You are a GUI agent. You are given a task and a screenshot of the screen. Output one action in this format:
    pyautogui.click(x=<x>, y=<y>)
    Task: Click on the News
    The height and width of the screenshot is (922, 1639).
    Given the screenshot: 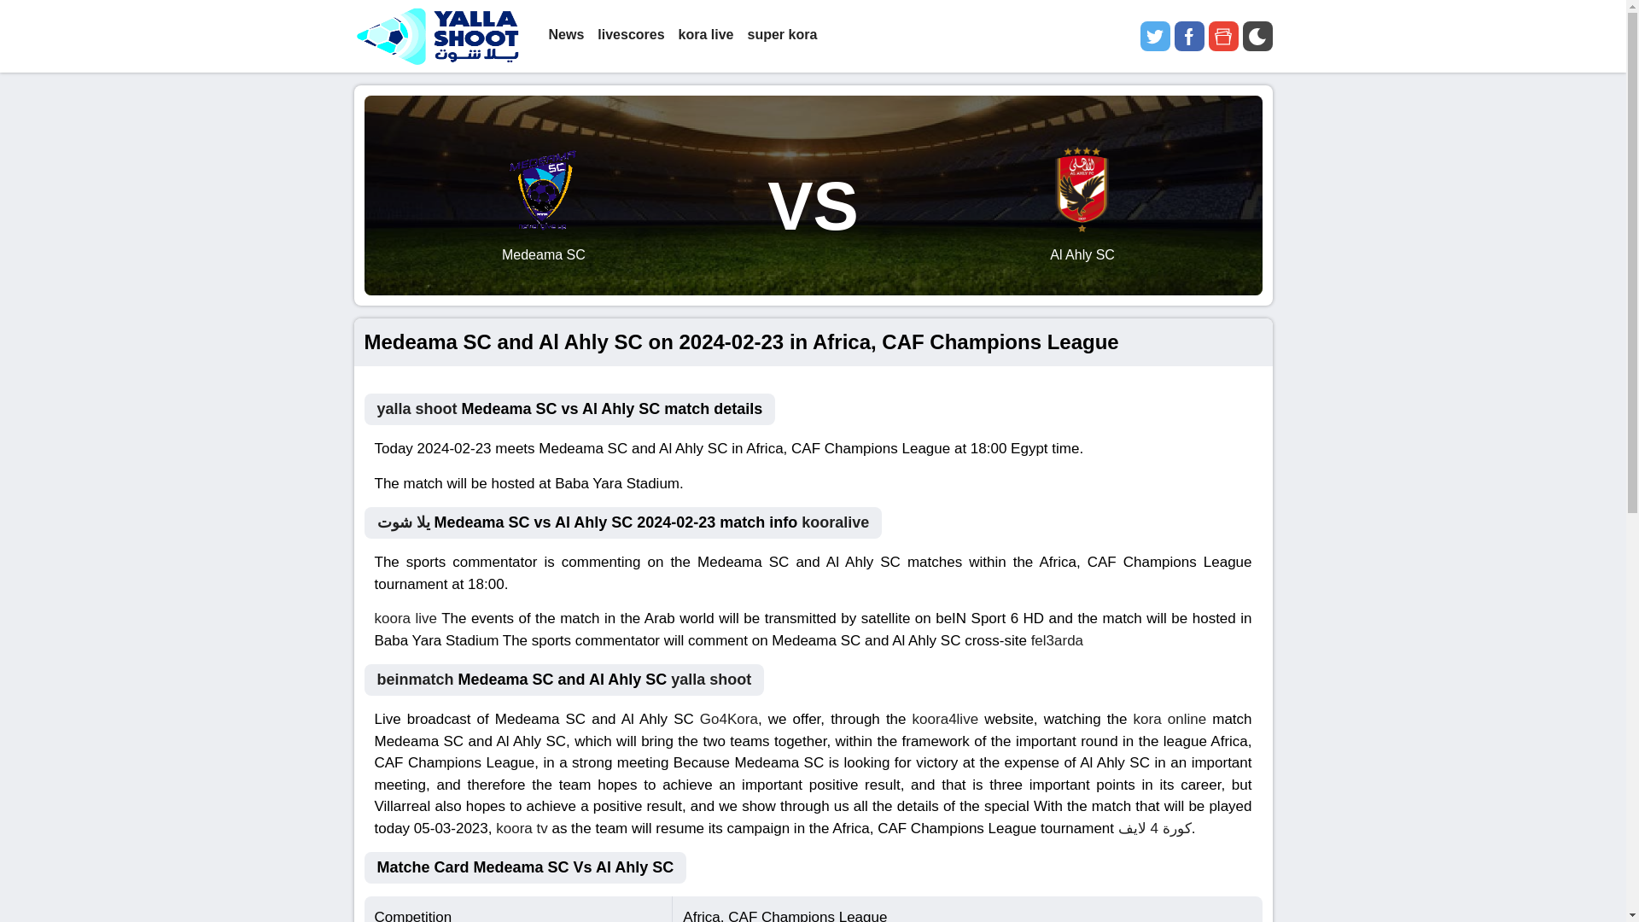 What is the action you would take?
    pyautogui.click(x=565, y=36)
    